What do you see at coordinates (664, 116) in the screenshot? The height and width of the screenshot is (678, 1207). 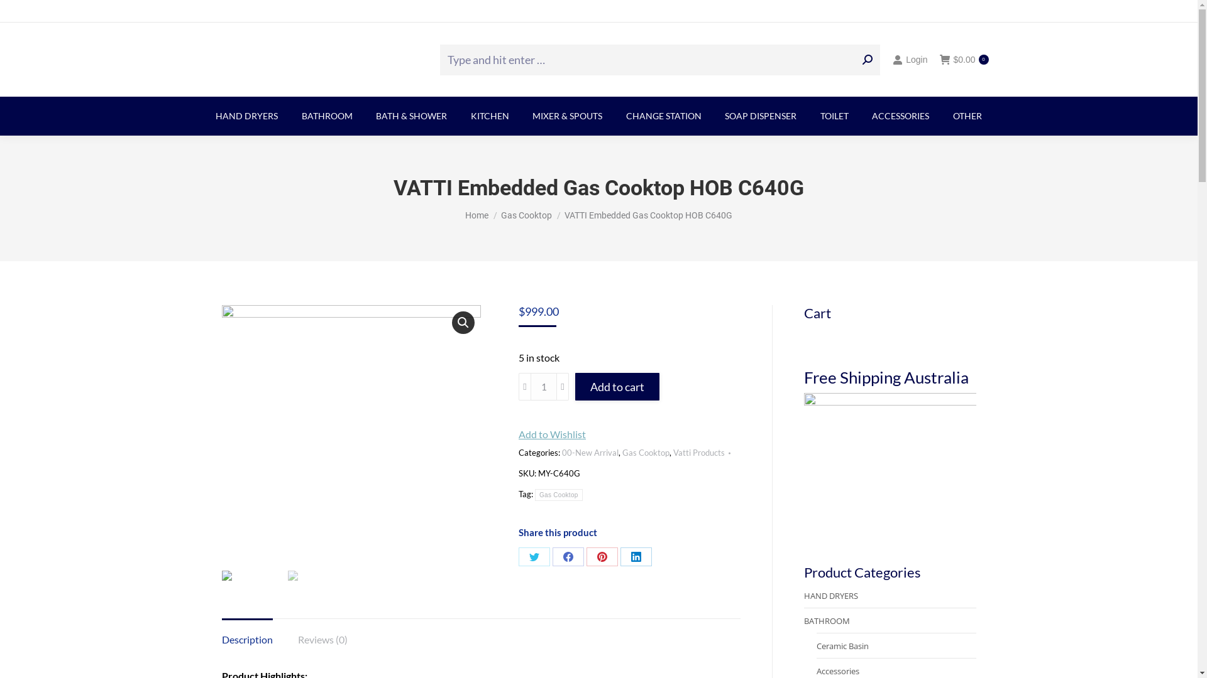 I see `CHANGE STATION` at bounding box center [664, 116].